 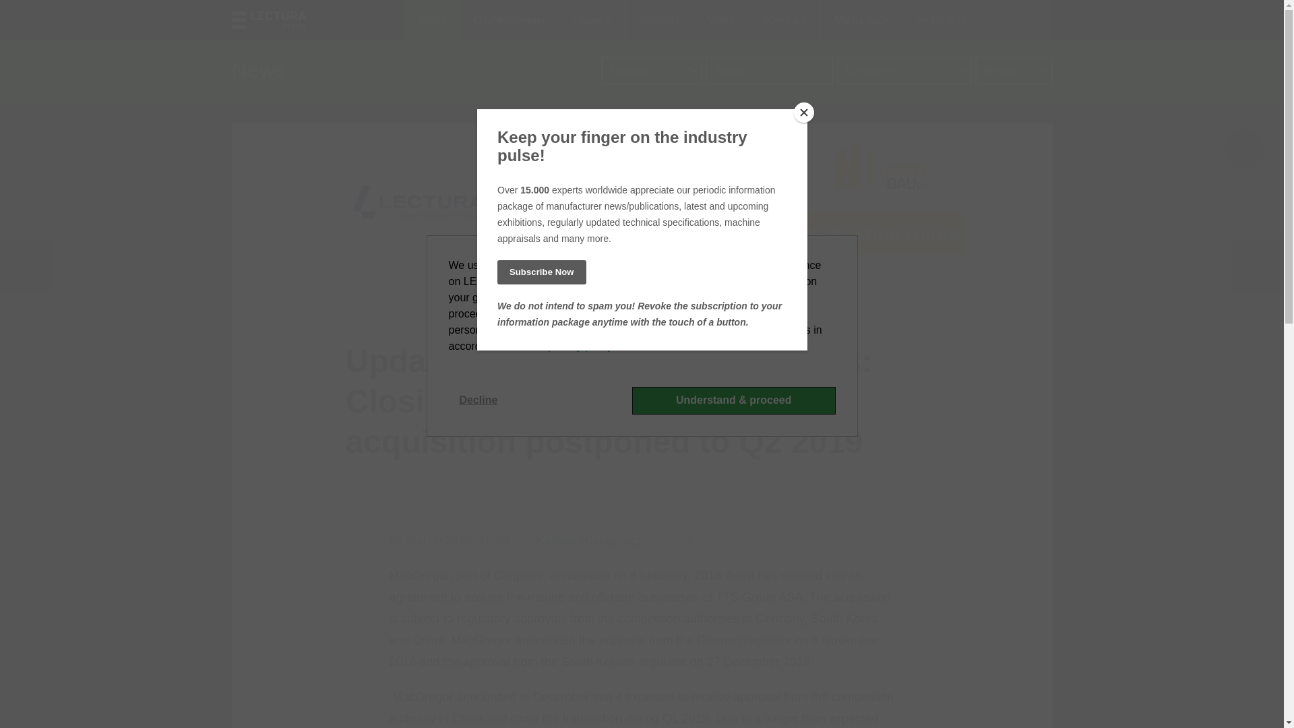 I want to click on Reports, so click(x=592, y=20).